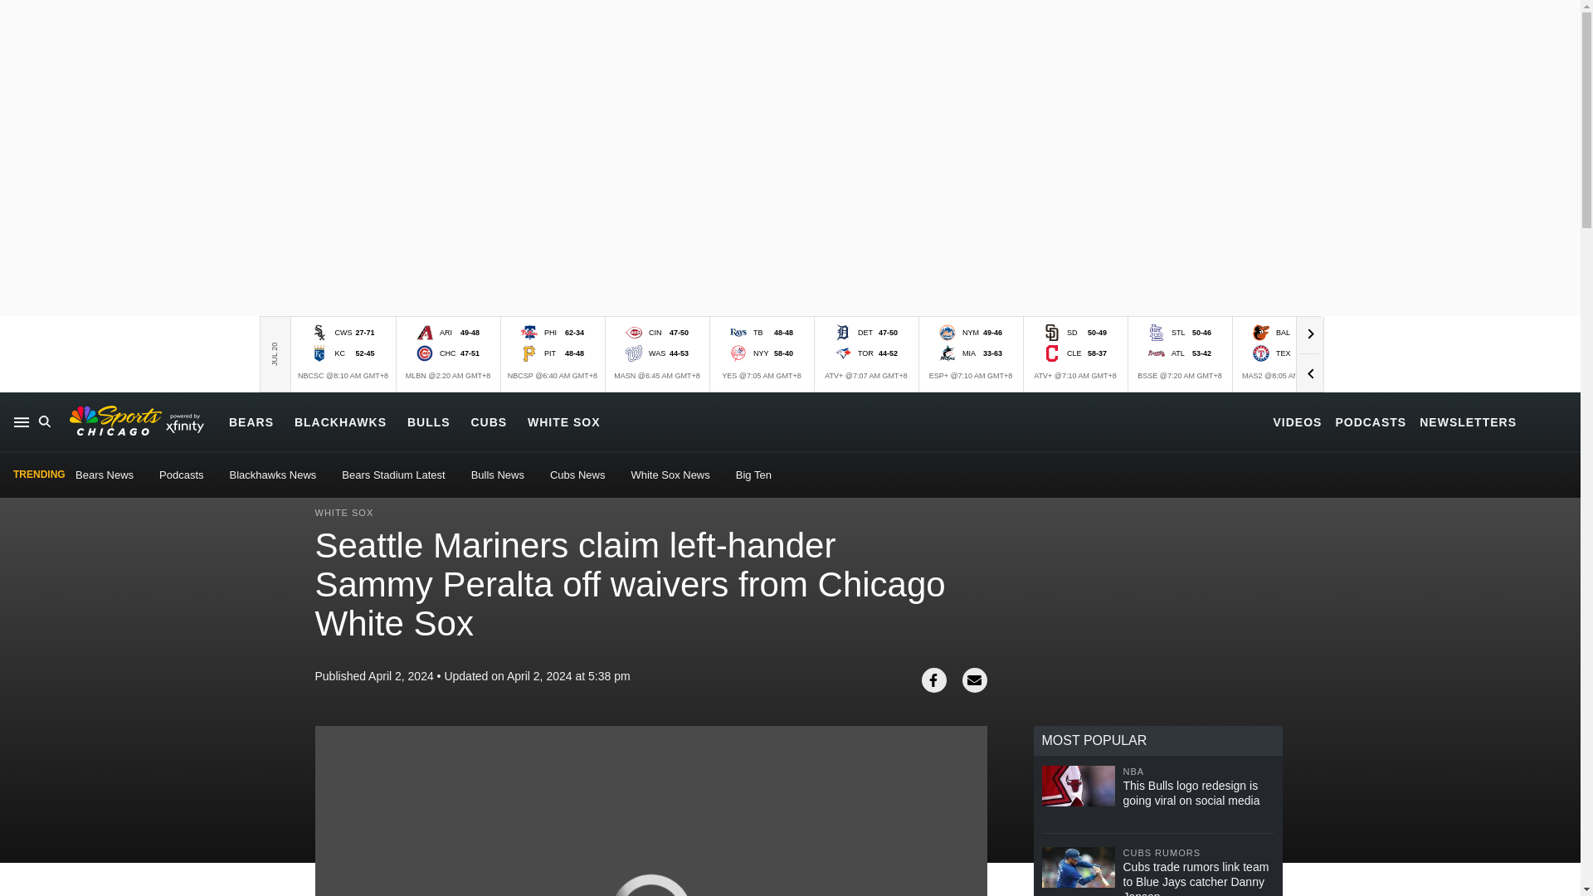 The width and height of the screenshot is (1593, 896). What do you see at coordinates (1371, 421) in the screenshot?
I see `PODCASTS` at bounding box center [1371, 421].